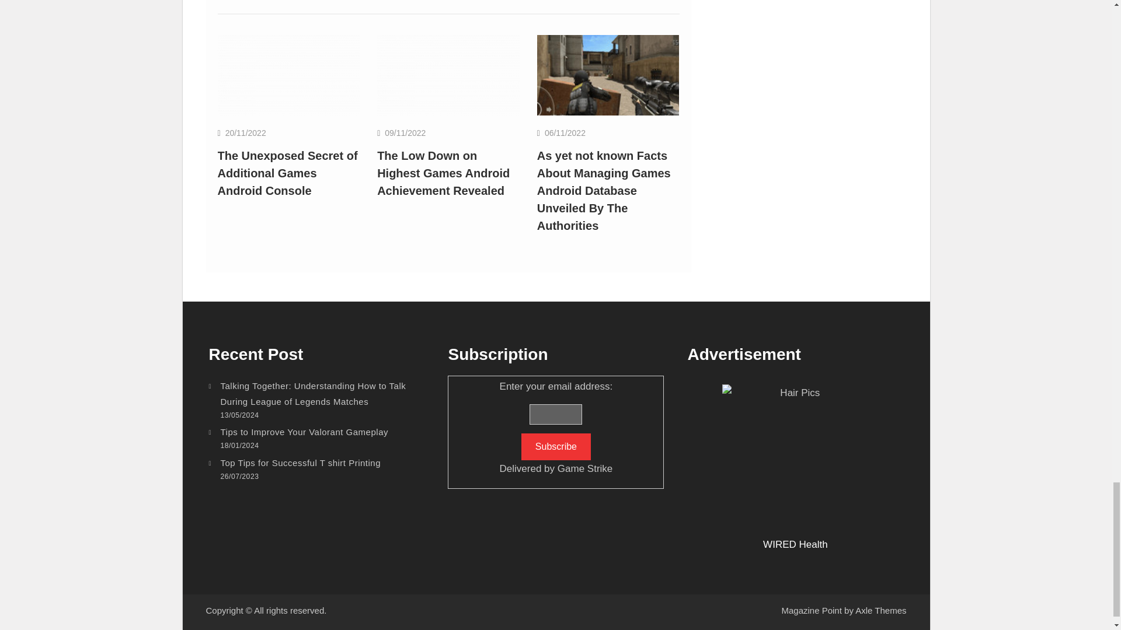  What do you see at coordinates (287, 173) in the screenshot?
I see `The Unexposed Secret of Additional Games Android Console` at bounding box center [287, 173].